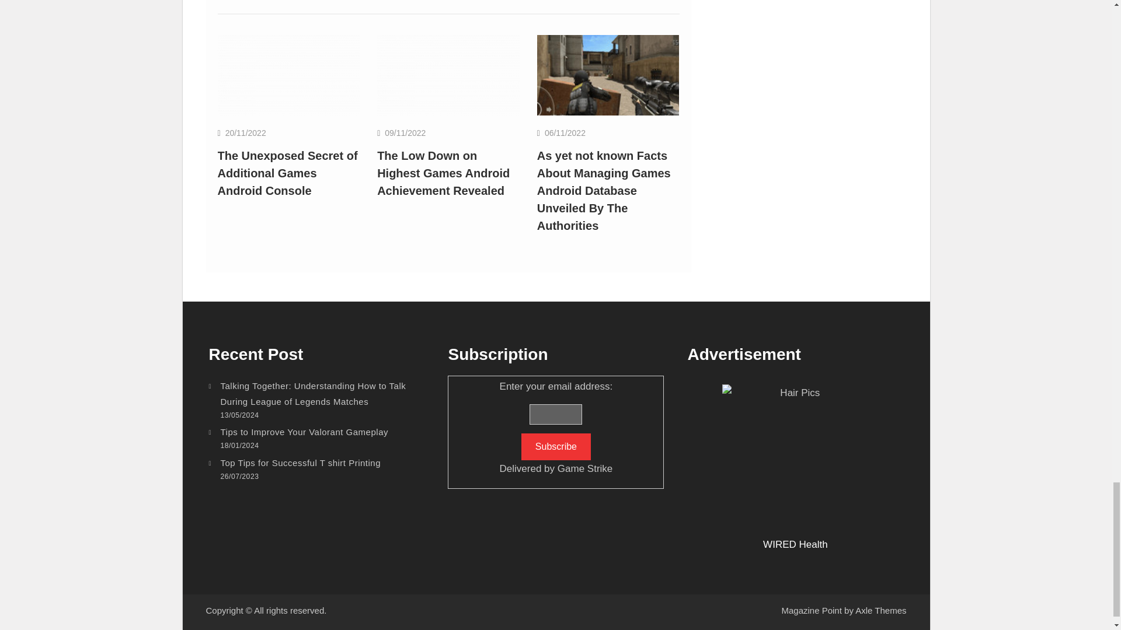  What do you see at coordinates (287, 173) in the screenshot?
I see `The Unexposed Secret of Additional Games Android Console` at bounding box center [287, 173].